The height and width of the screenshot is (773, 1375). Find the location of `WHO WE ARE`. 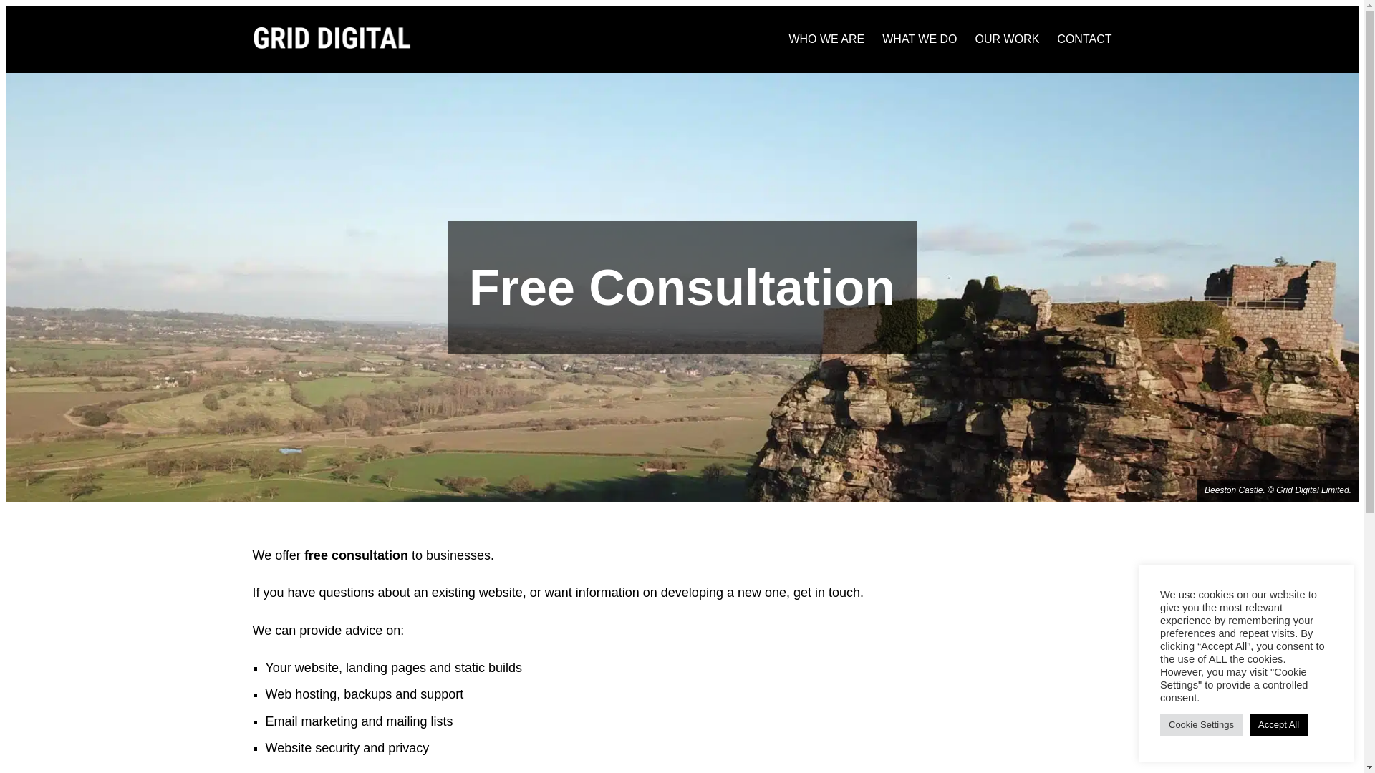

WHO WE ARE is located at coordinates (826, 40).